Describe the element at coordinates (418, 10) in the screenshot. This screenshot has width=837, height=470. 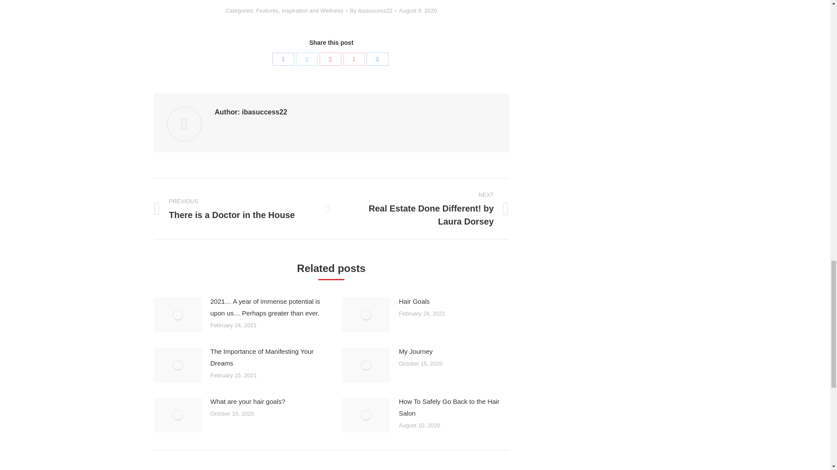
I see `11:59 pm` at that location.